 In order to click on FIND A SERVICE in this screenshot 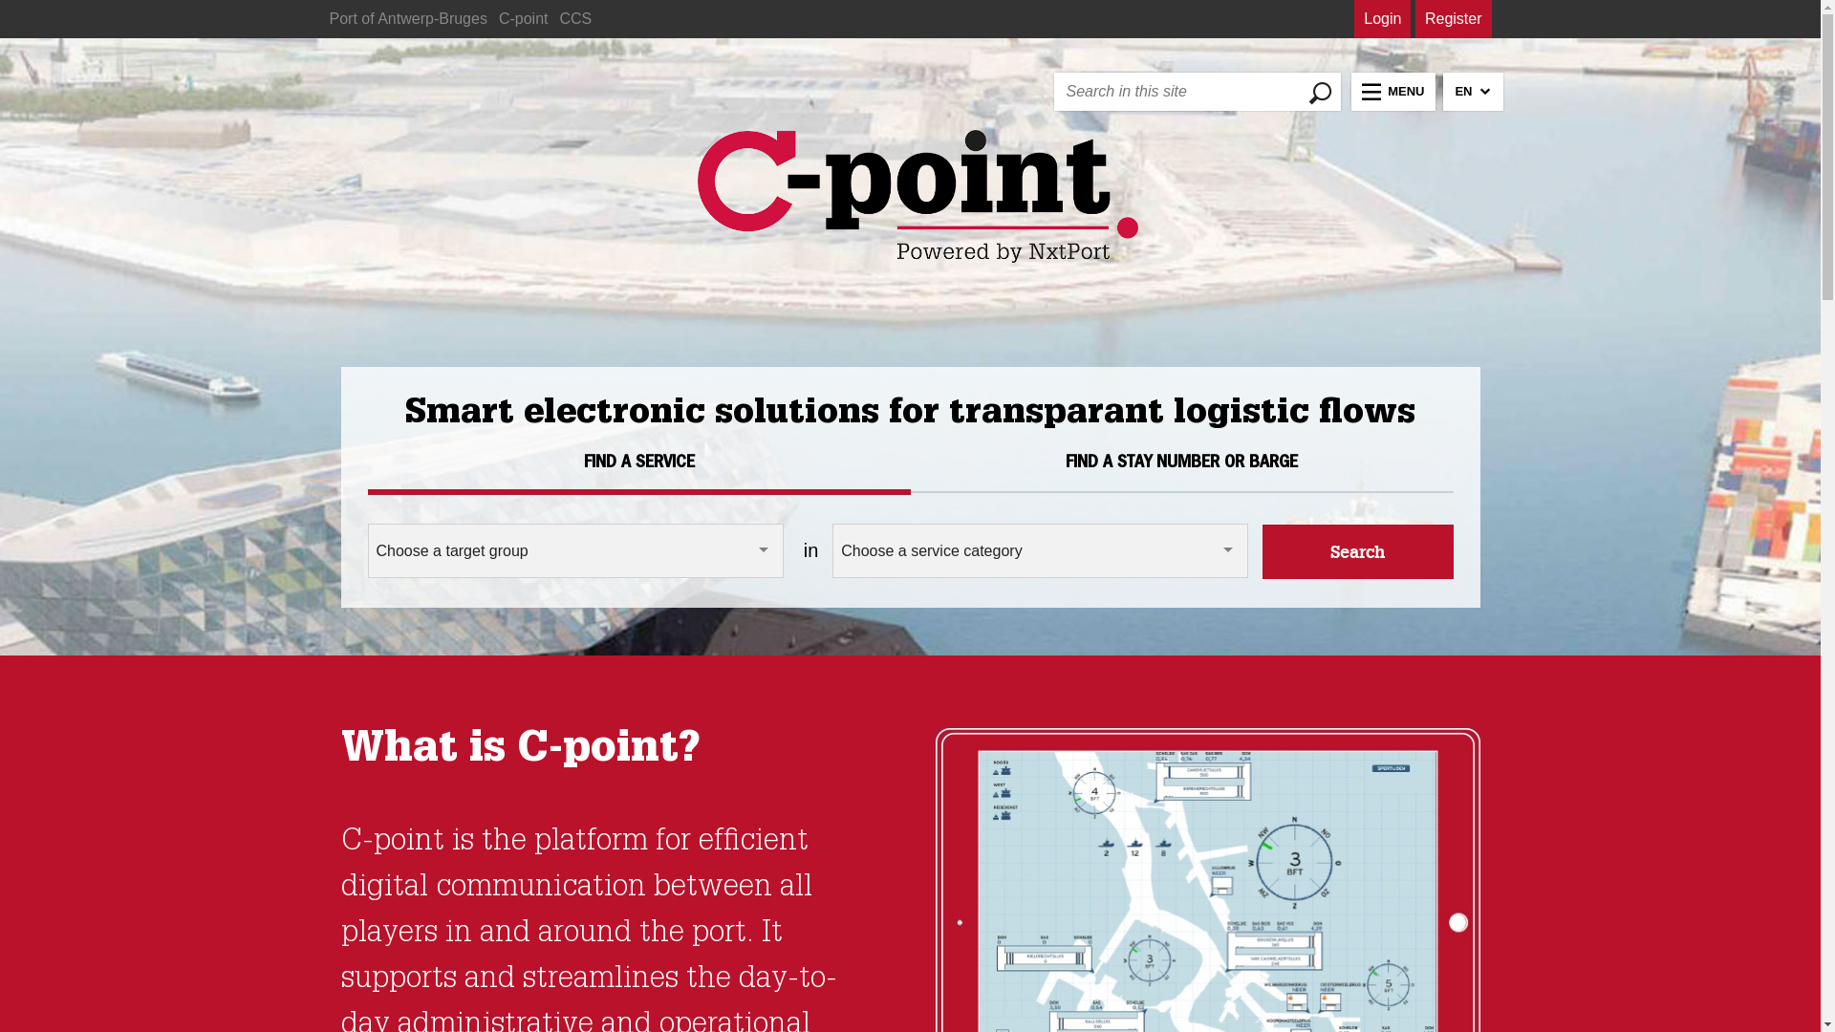, I will do `click(638, 464)`.